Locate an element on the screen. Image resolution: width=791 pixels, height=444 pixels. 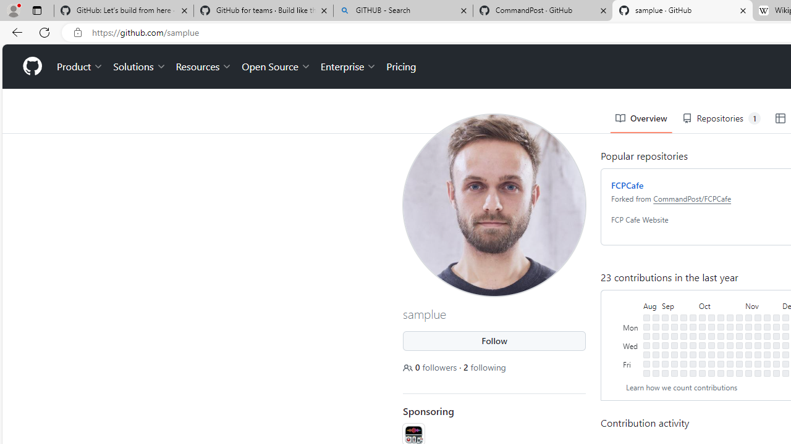
Sunday is located at coordinates (632, 318).